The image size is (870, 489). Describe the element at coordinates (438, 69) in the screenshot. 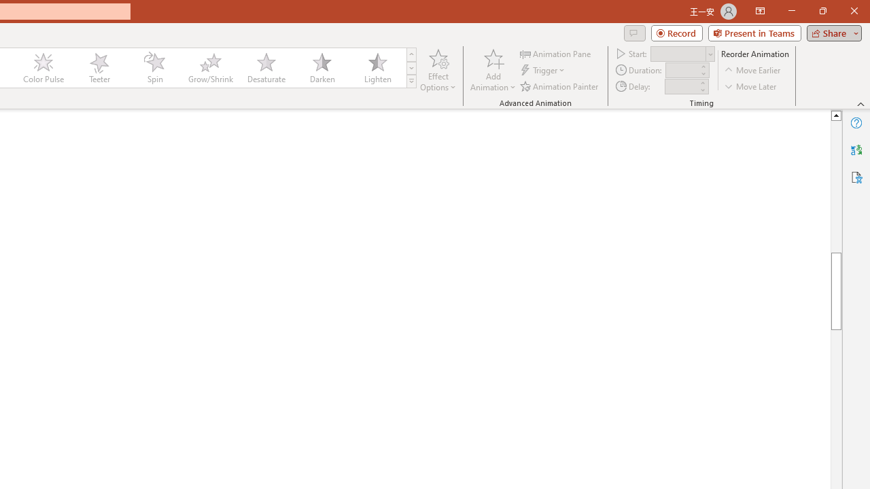

I see `Effect Options` at that location.